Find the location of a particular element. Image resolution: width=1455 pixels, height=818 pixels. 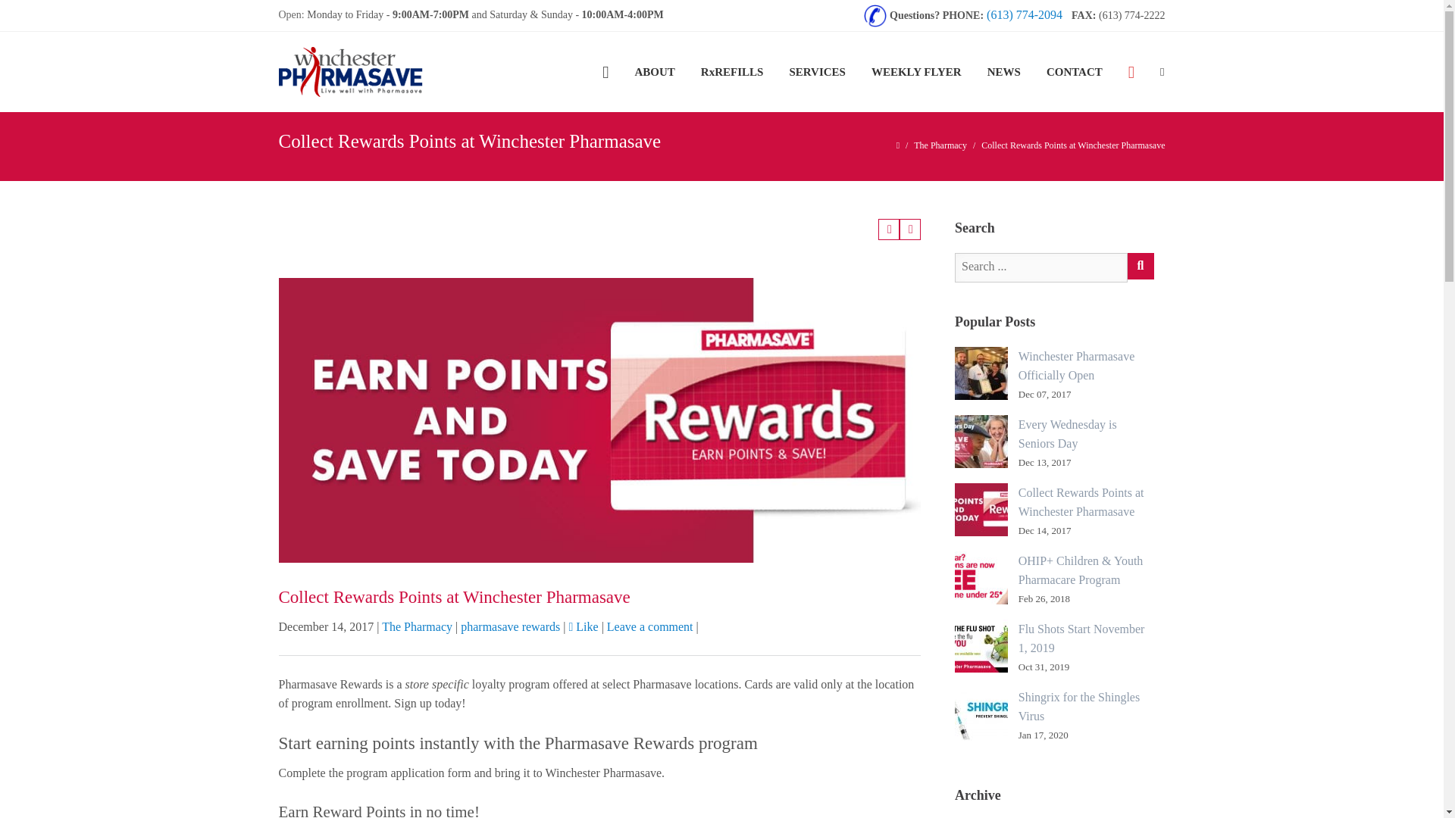

SERVICES is located at coordinates (817, 71).